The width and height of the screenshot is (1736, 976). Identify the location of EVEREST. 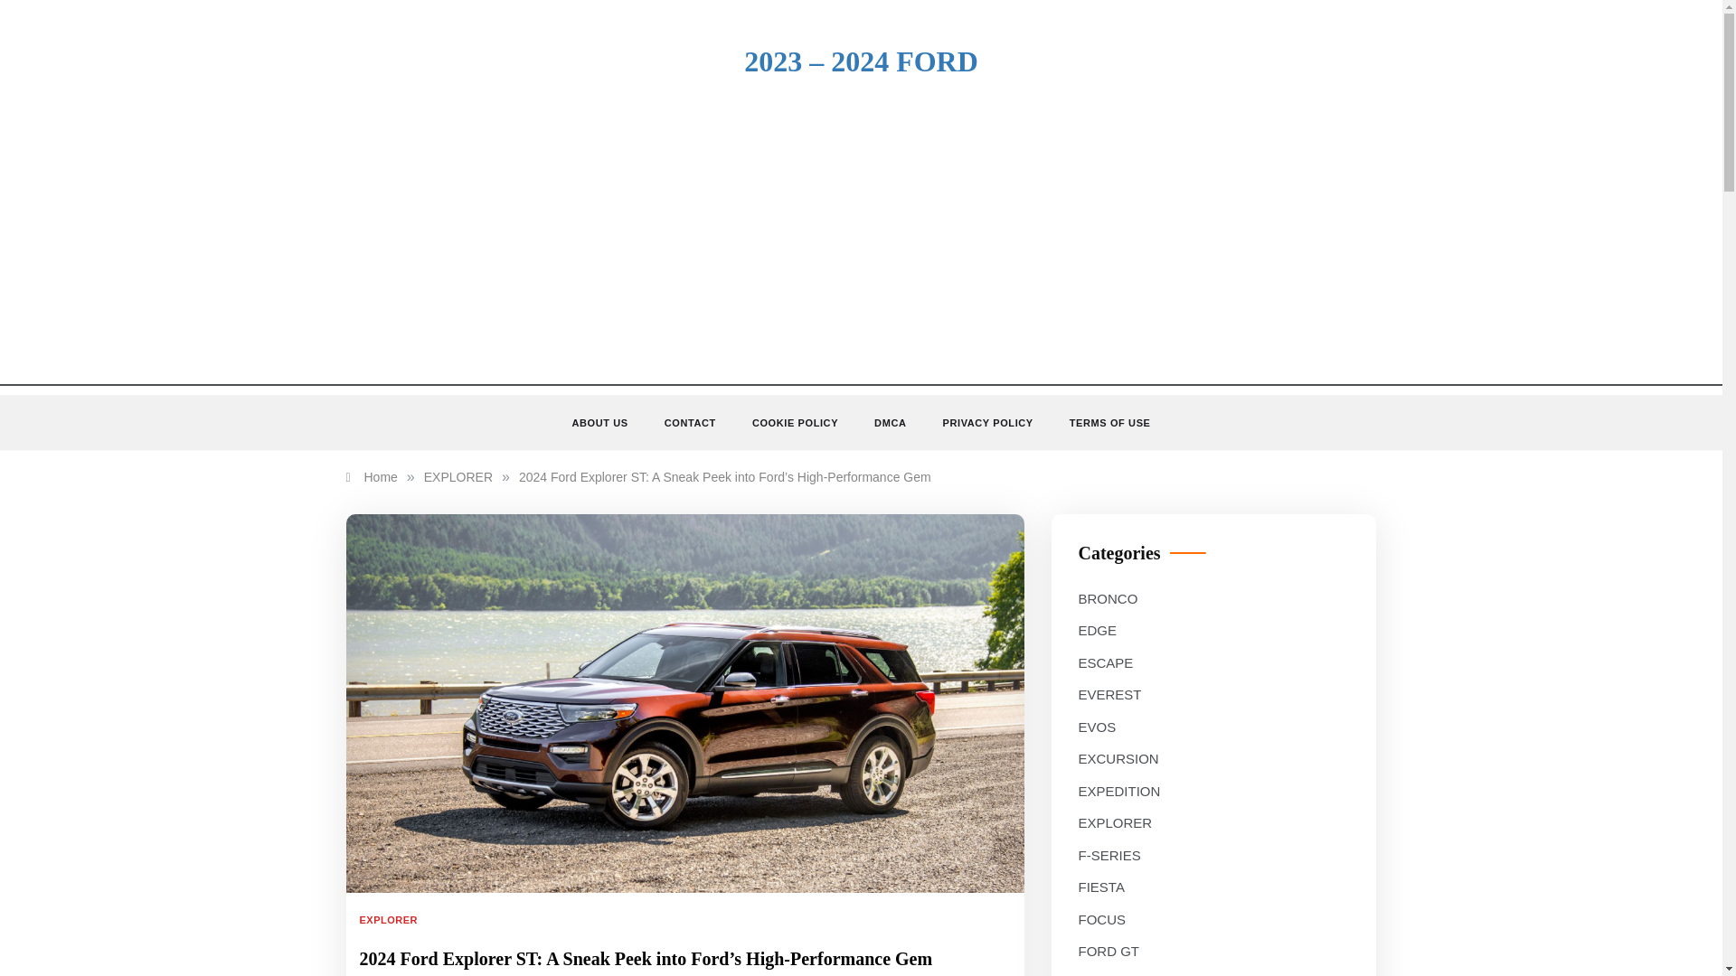
(1109, 694).